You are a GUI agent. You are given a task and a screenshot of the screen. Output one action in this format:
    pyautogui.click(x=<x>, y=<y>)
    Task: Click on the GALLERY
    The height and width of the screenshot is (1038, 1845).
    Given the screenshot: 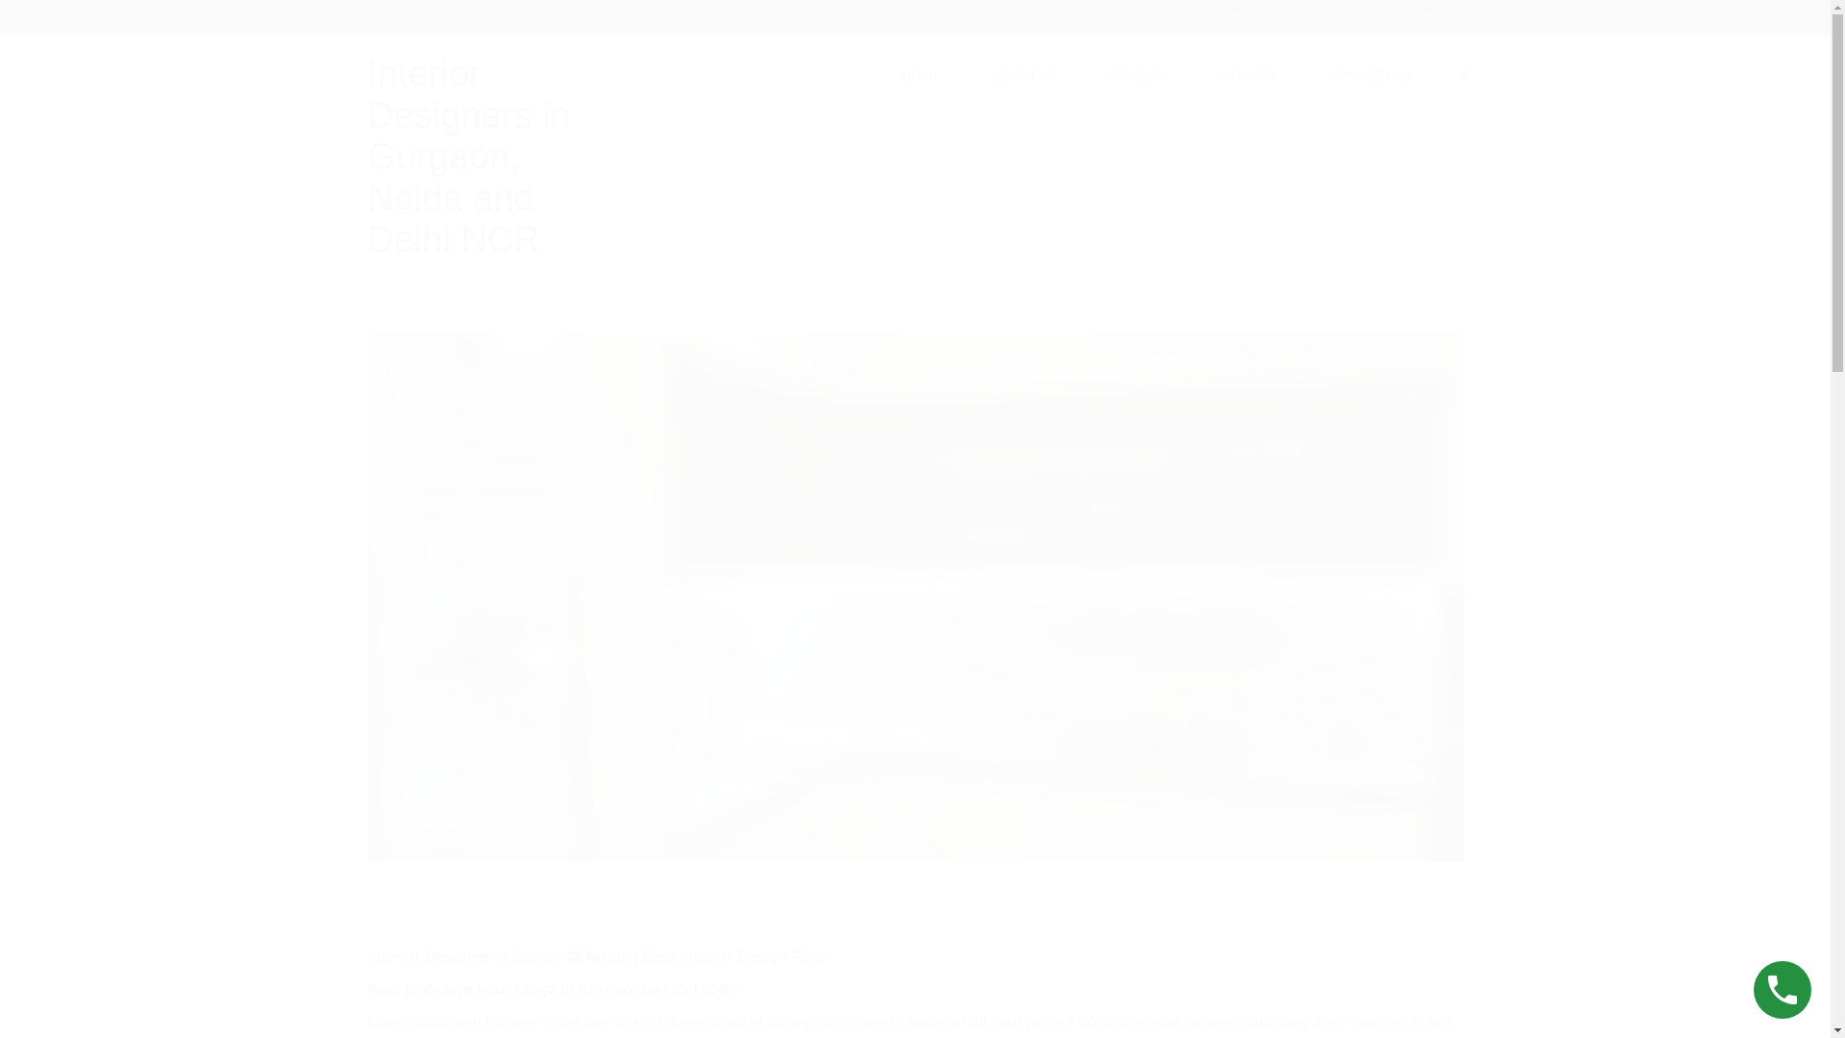 What is the action you would take?
    pyautogui.click(x=1249, y=75)
    